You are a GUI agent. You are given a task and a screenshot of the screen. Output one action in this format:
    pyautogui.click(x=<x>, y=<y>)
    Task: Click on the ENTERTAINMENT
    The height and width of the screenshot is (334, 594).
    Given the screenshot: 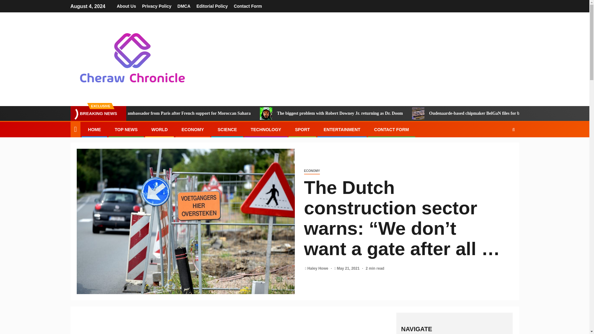 What is the action you would take?
    pyautogui.click(x=342, y=129)
    